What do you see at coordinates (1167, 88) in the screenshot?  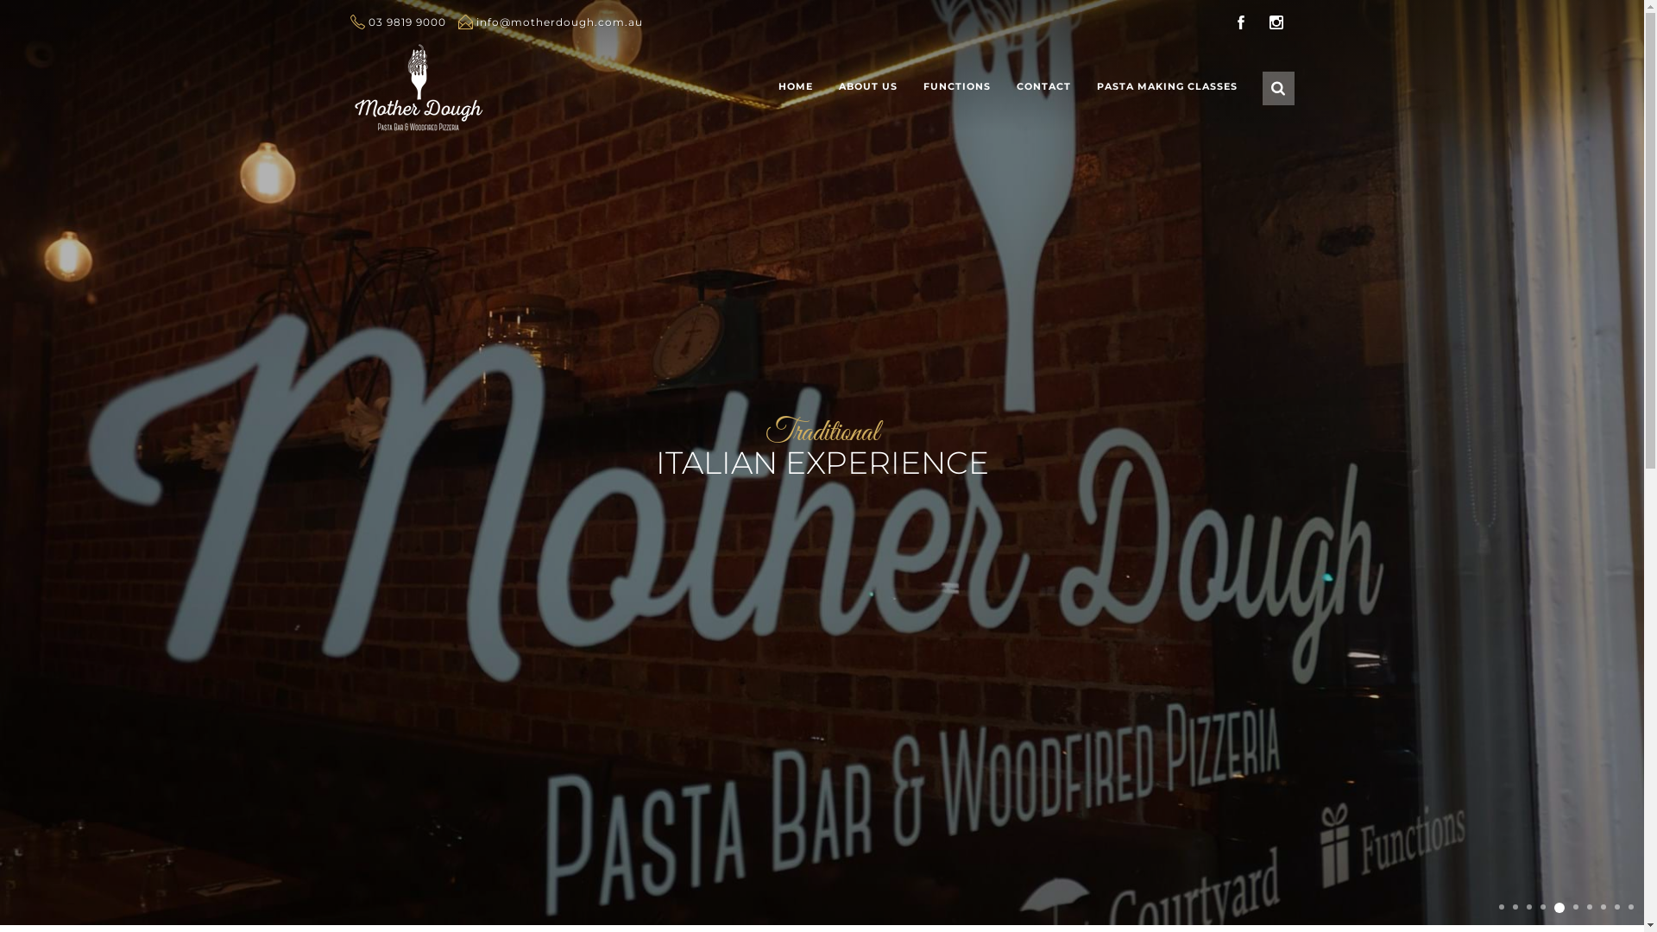 I see `PASTA MAKING CLASSES` at bounding box center [1167, 88].